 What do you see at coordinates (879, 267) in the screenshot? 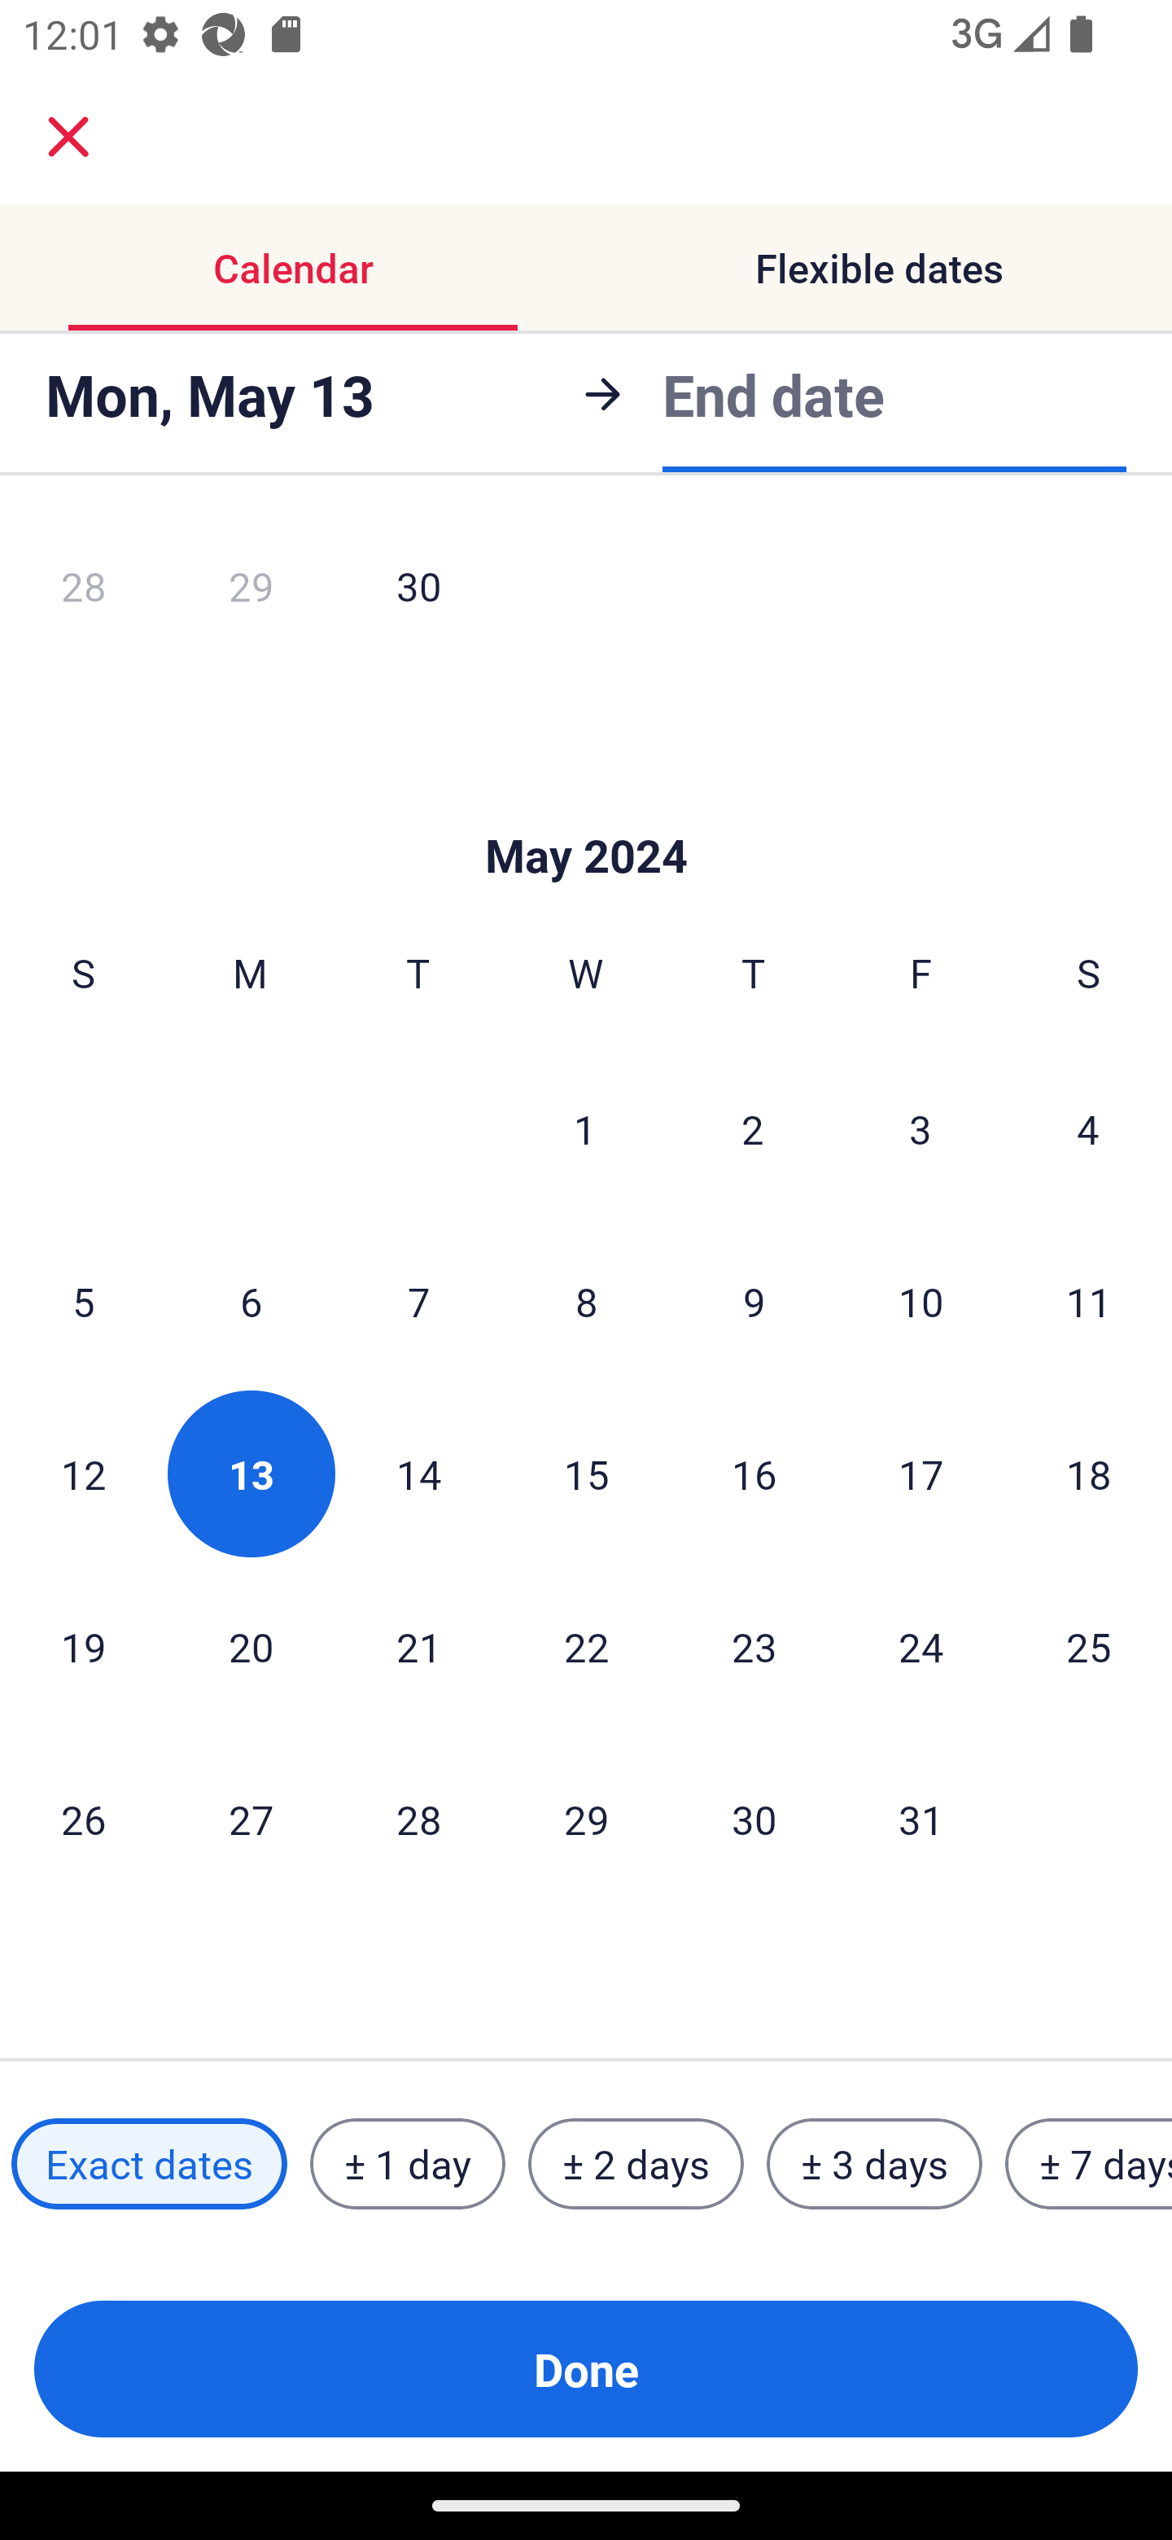
I see `Flexible dates` at bounding box center [879, 267].